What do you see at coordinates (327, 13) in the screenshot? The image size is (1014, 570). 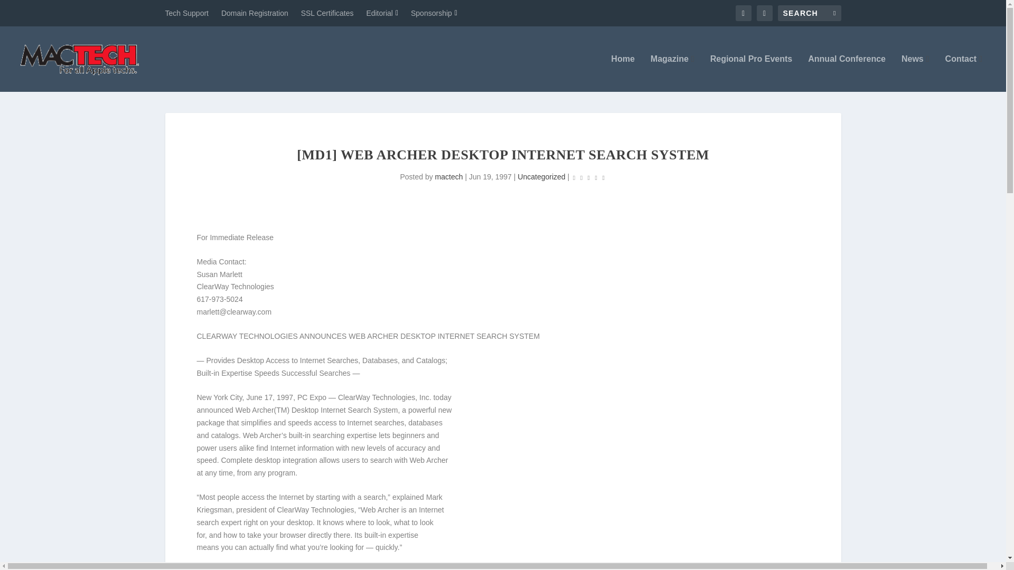 I see `SSL Certificates` at bounding box center [327, 13].